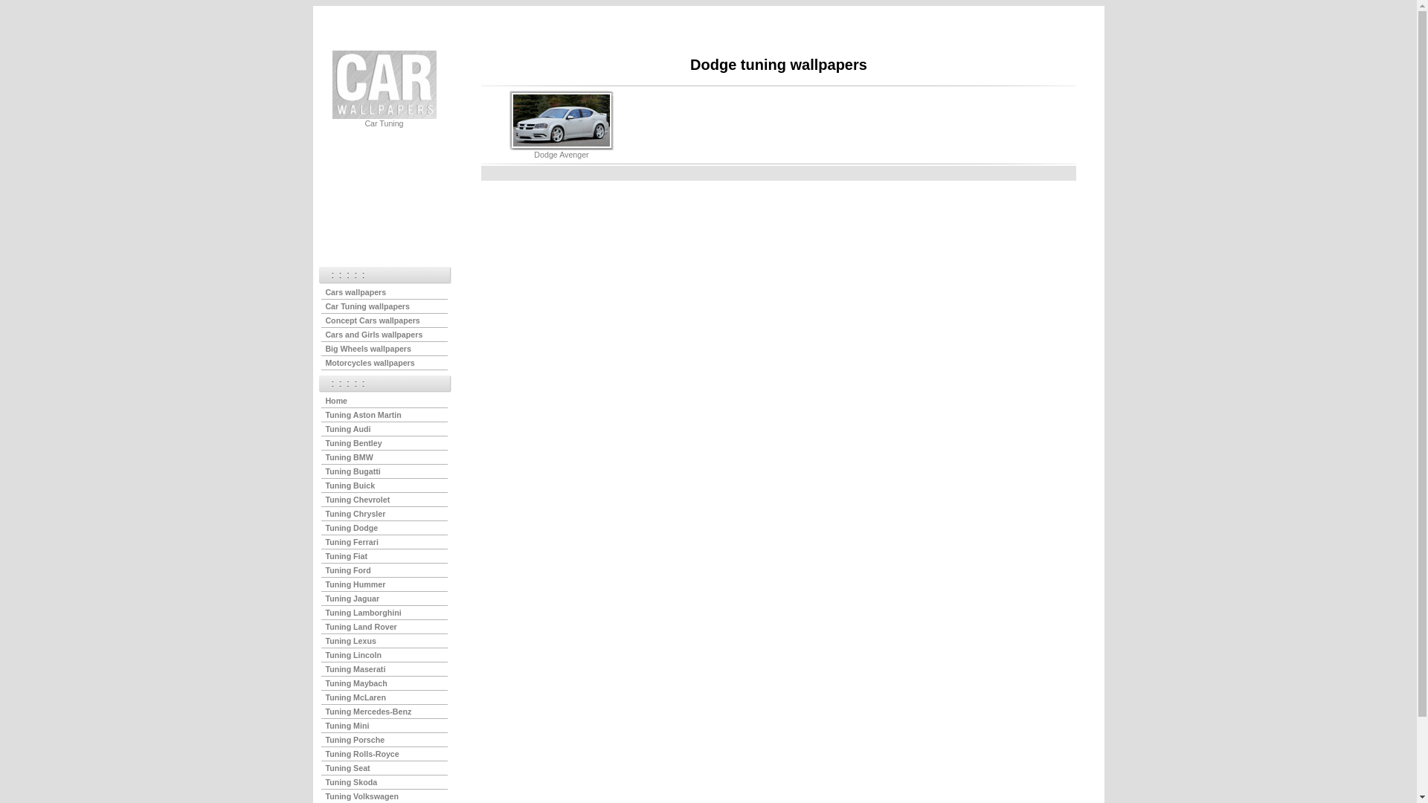 This screenshot has width=1428, height=803. Describe the element at coordinates (347, 768) in the screenshot. I see `Tuning Seat` at that location.